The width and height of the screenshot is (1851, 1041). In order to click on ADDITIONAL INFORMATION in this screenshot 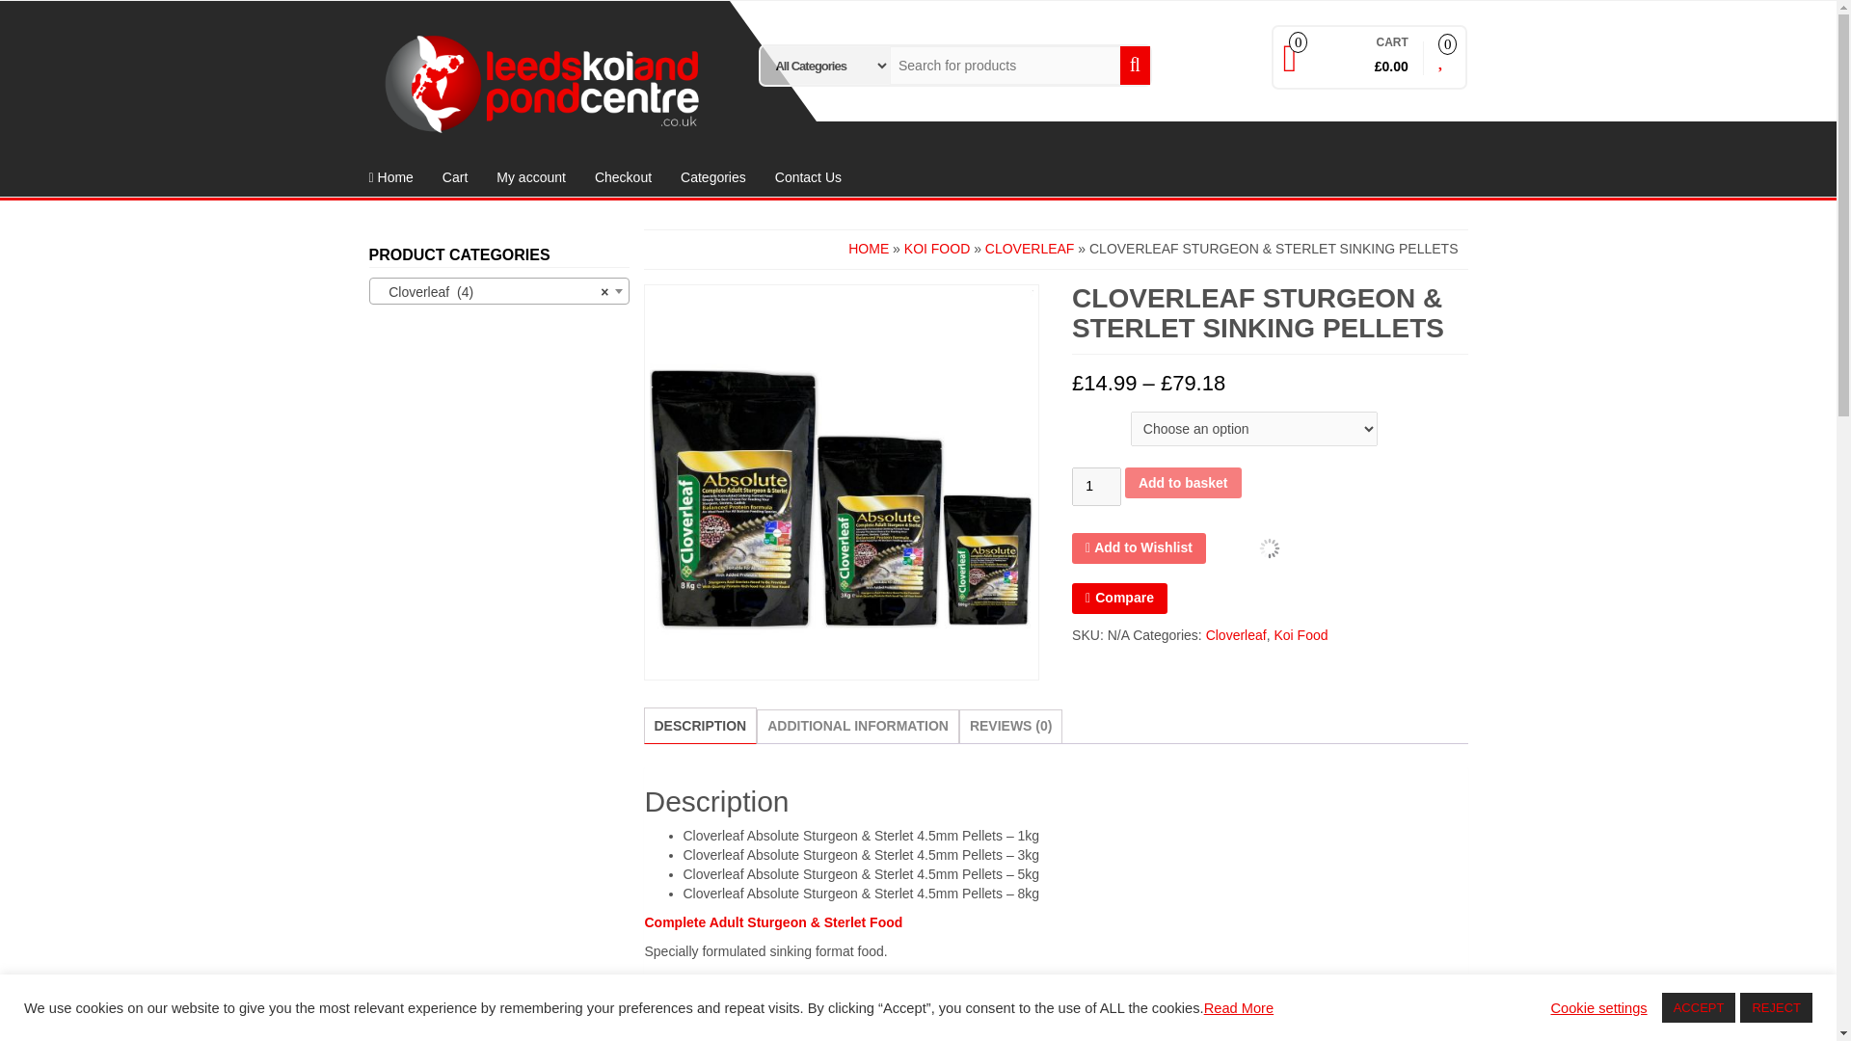, I will do `click(858, 727)`.